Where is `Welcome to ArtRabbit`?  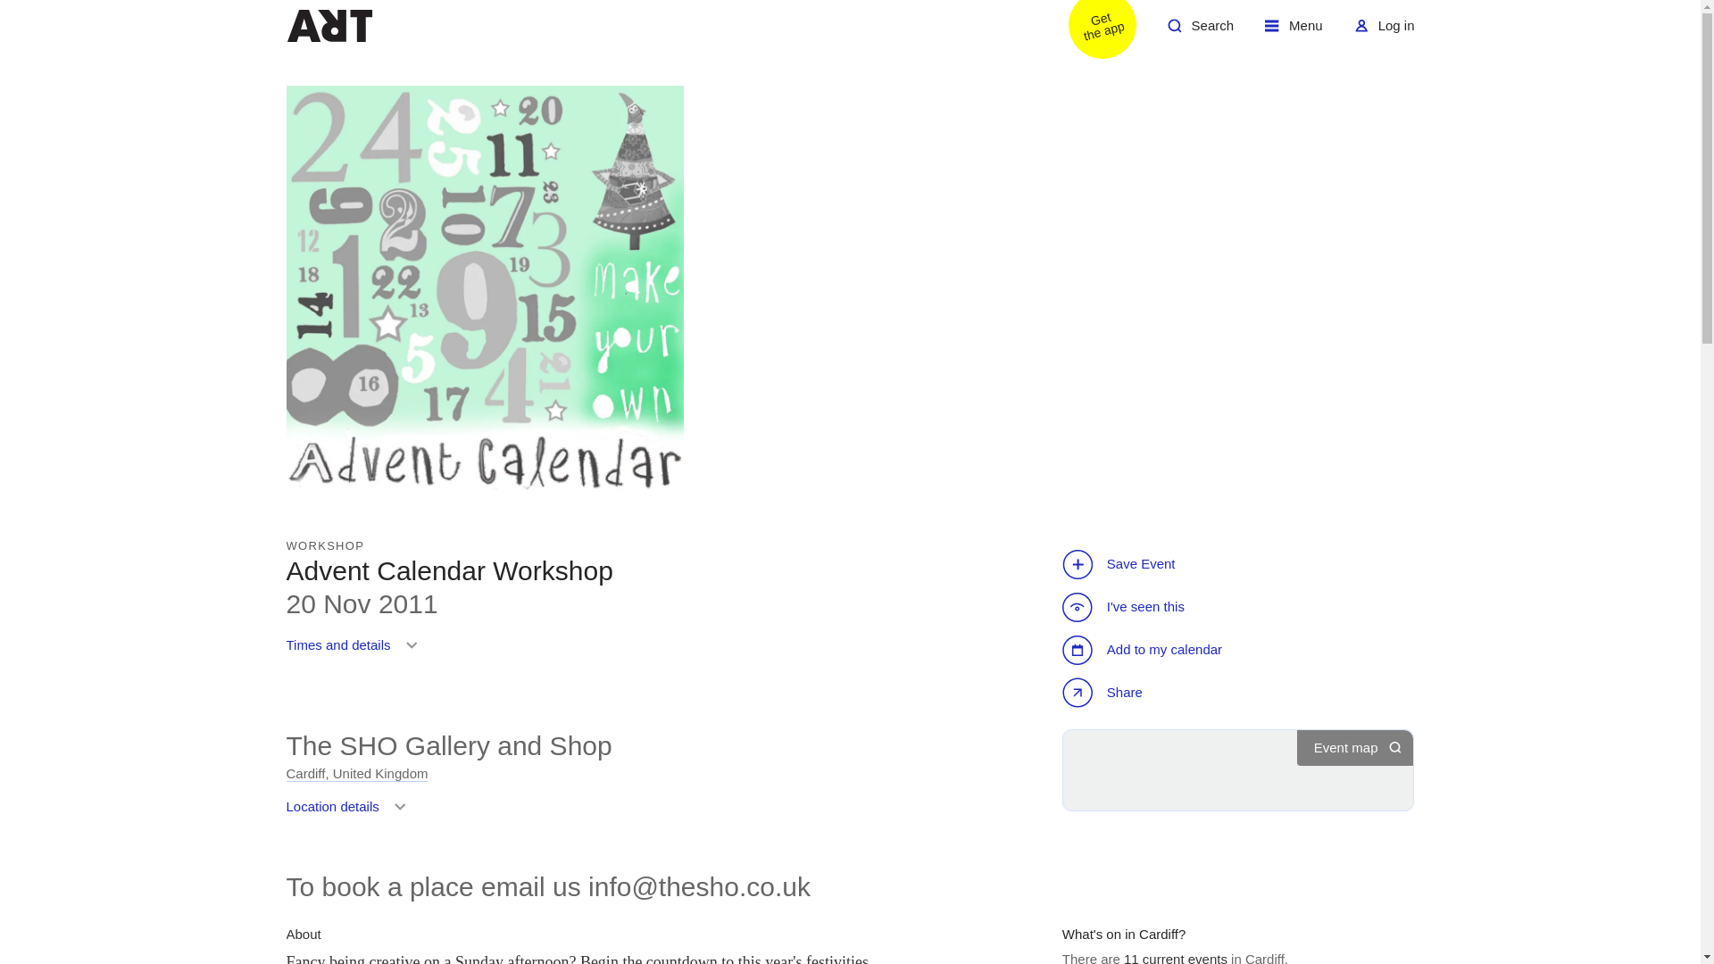
Welcome to ArtRabbit is located at coordinates (356, 773).